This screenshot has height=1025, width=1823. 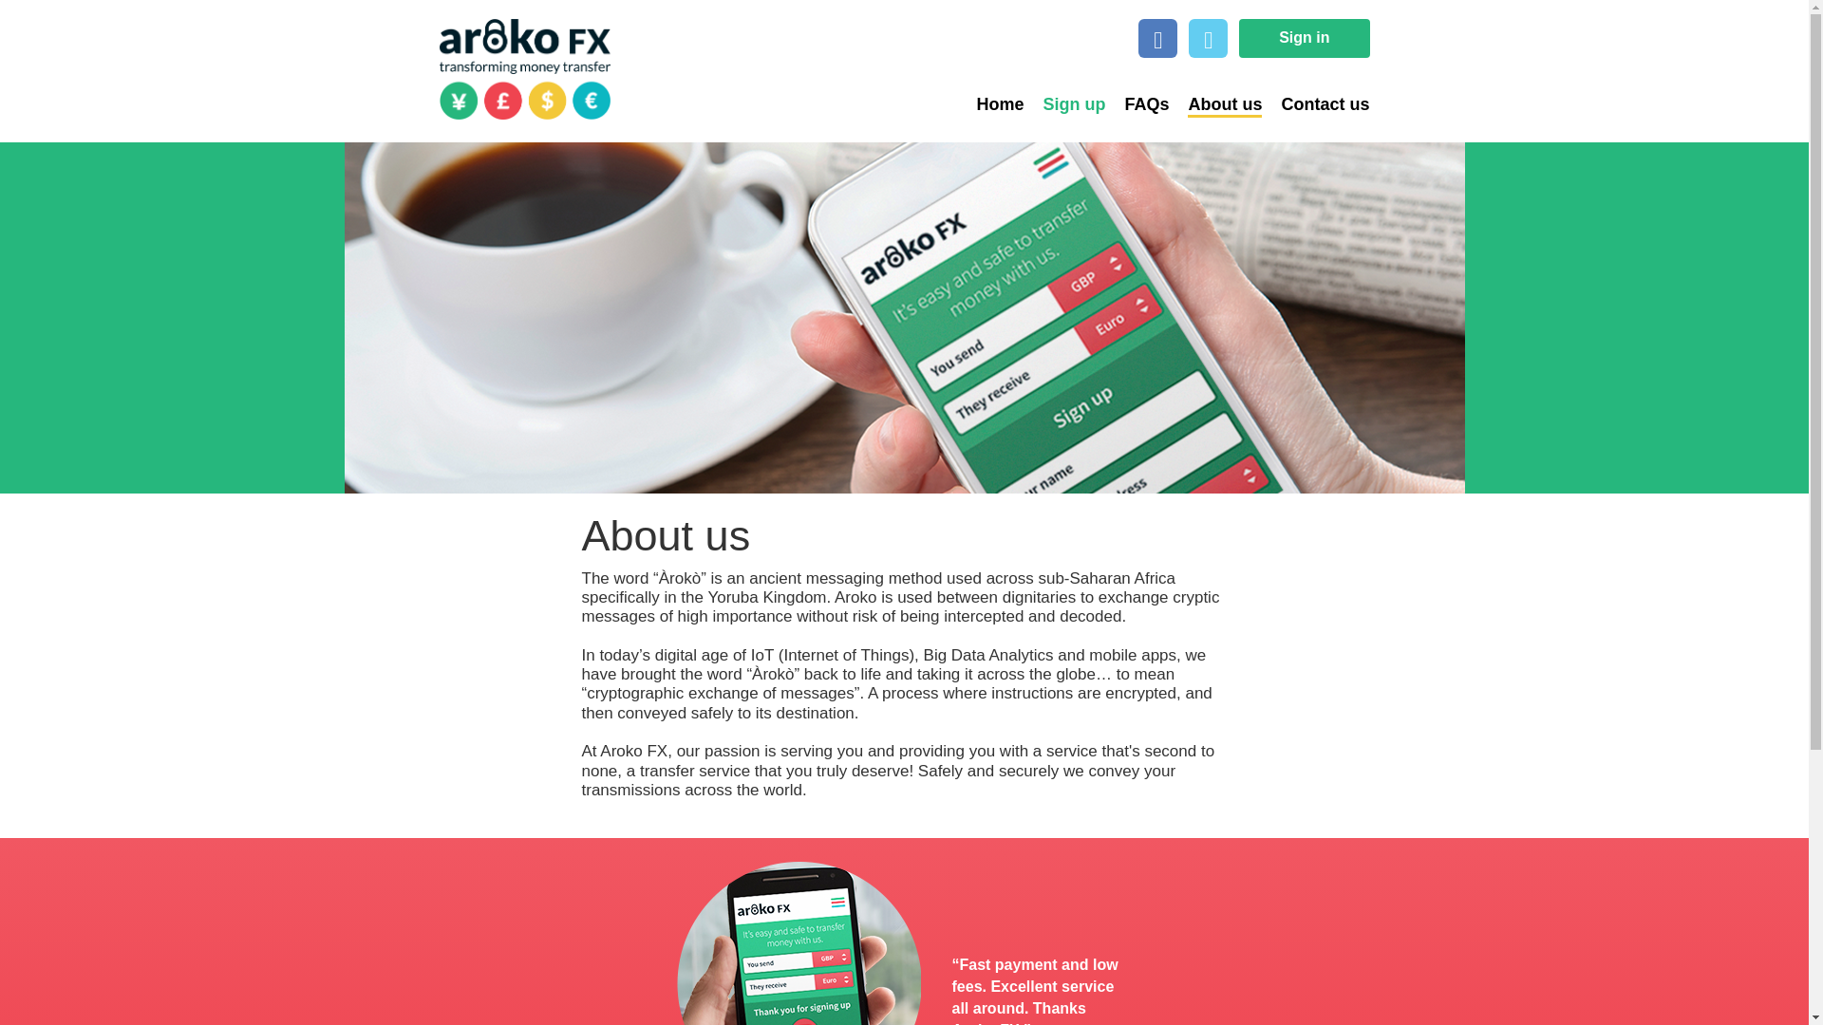 What do you see at coordinates (524, 70) in the screenshot?
I see `Home` at bounding box center [524, 70].